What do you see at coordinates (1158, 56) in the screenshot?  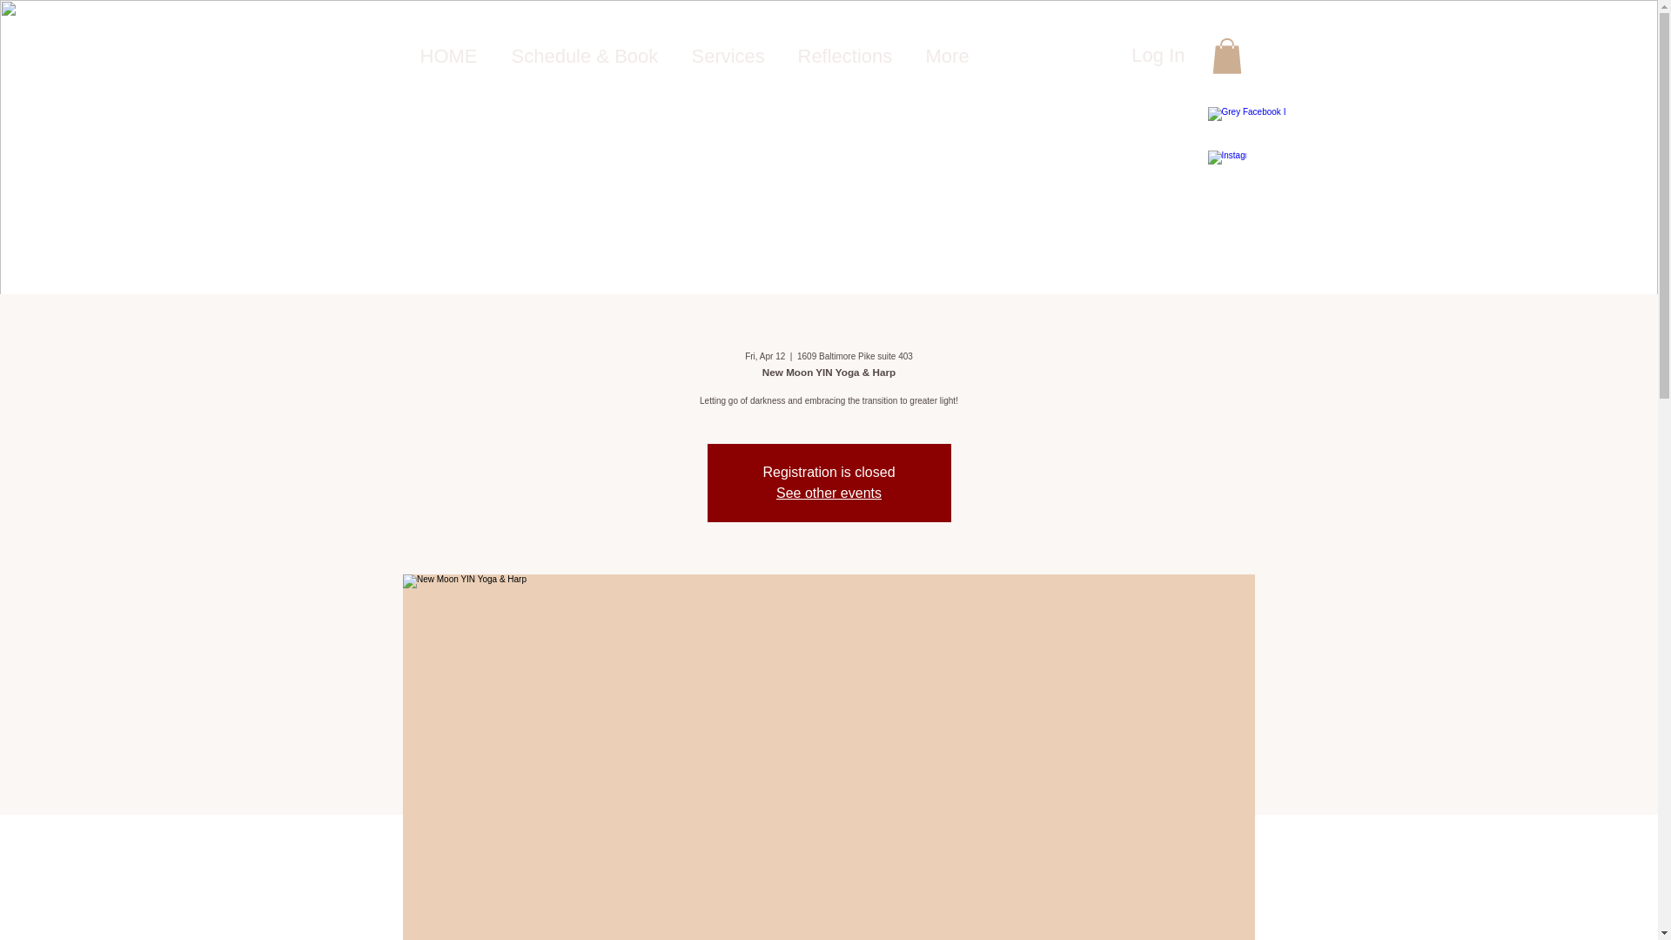 I see `Log In` at bounding box center [1158, 56].